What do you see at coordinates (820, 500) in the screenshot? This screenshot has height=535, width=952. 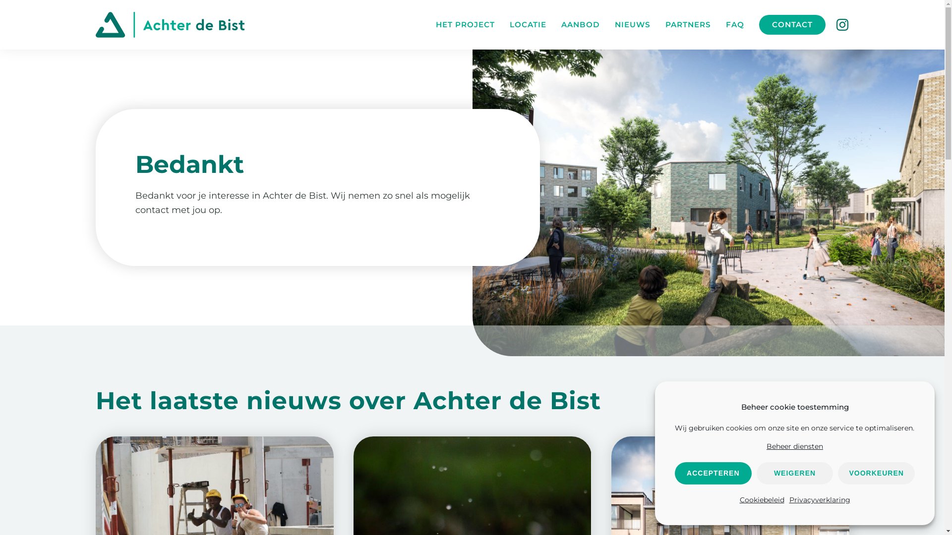 I see `Privacyverklaring` at bounding box center [820, 500].